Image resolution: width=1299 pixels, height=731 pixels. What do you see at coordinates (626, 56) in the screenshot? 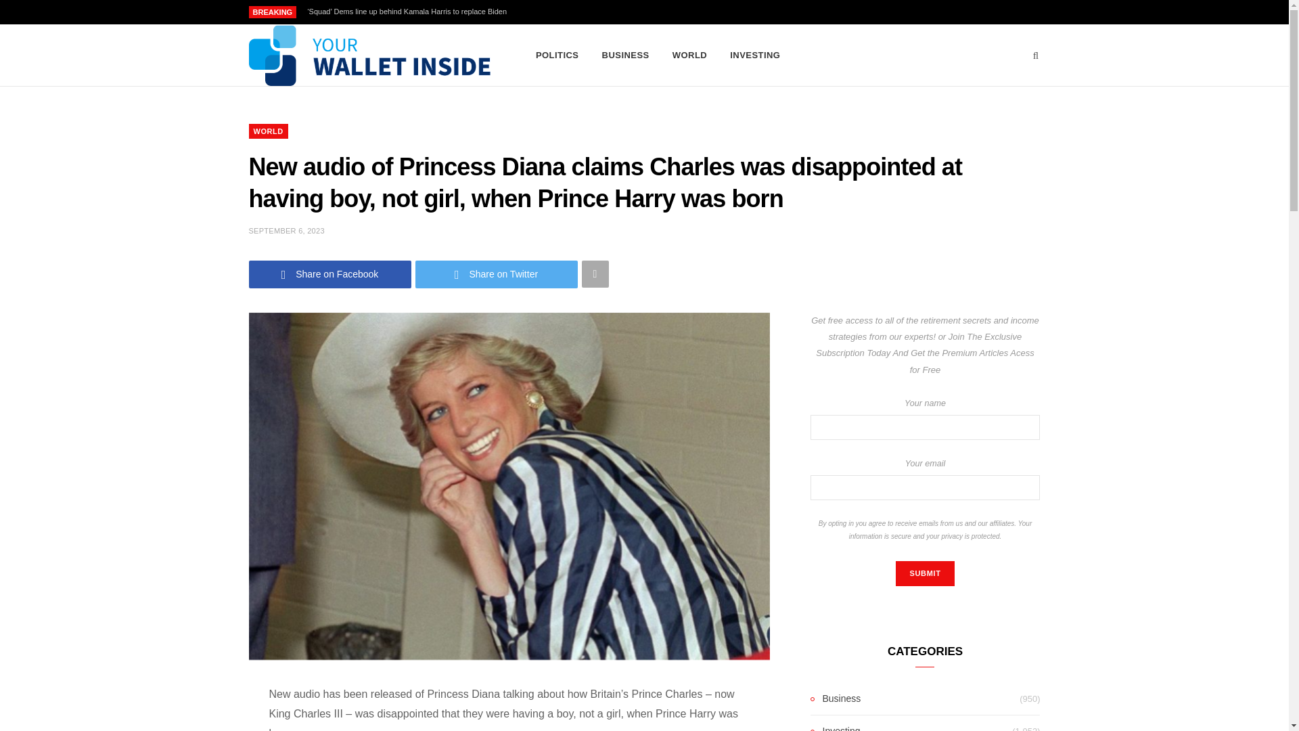
I see `BUSINESS` at bounding box center [626, 56].